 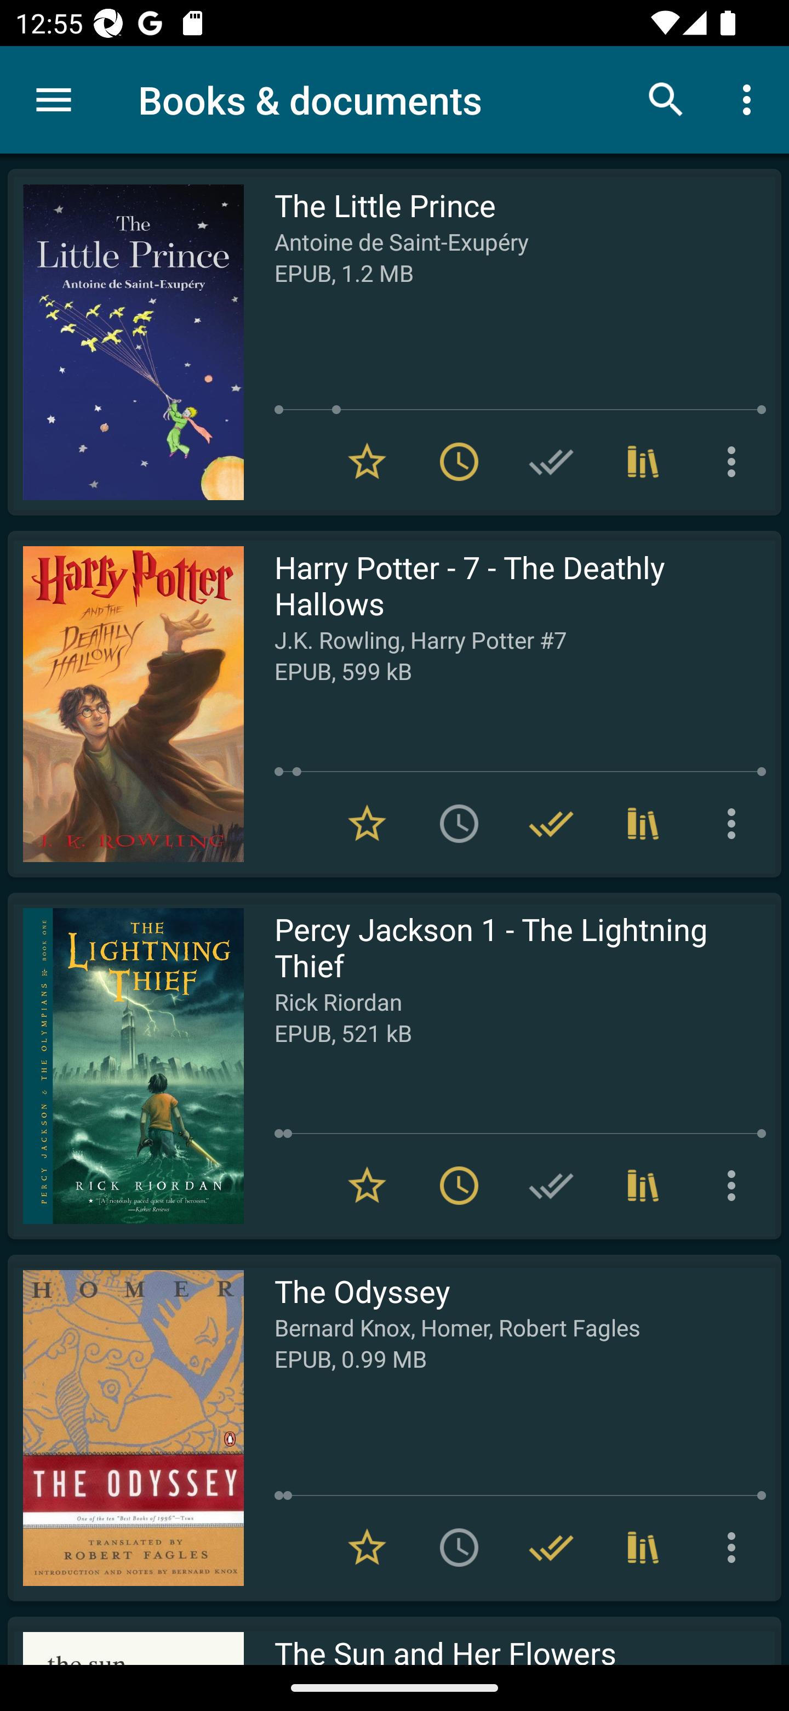 I want to click on Remove from Favorites, so click(x=367, y=462).